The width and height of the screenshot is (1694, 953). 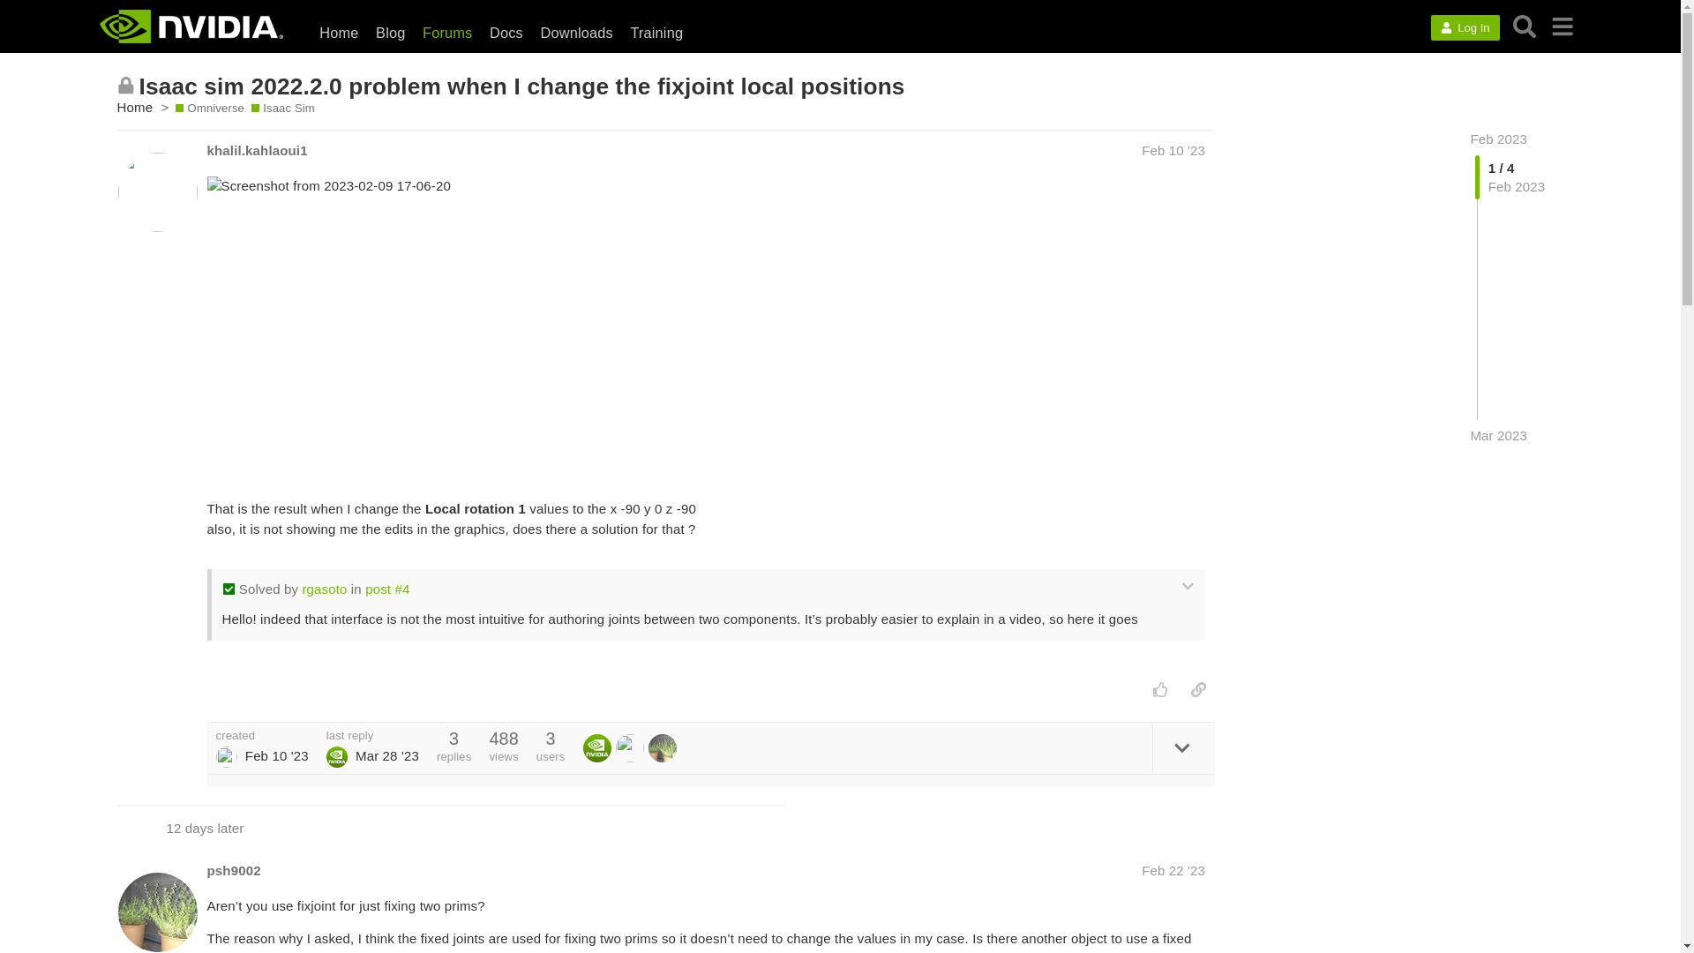 I want to click on psh9002, so click(x=233, y=870).